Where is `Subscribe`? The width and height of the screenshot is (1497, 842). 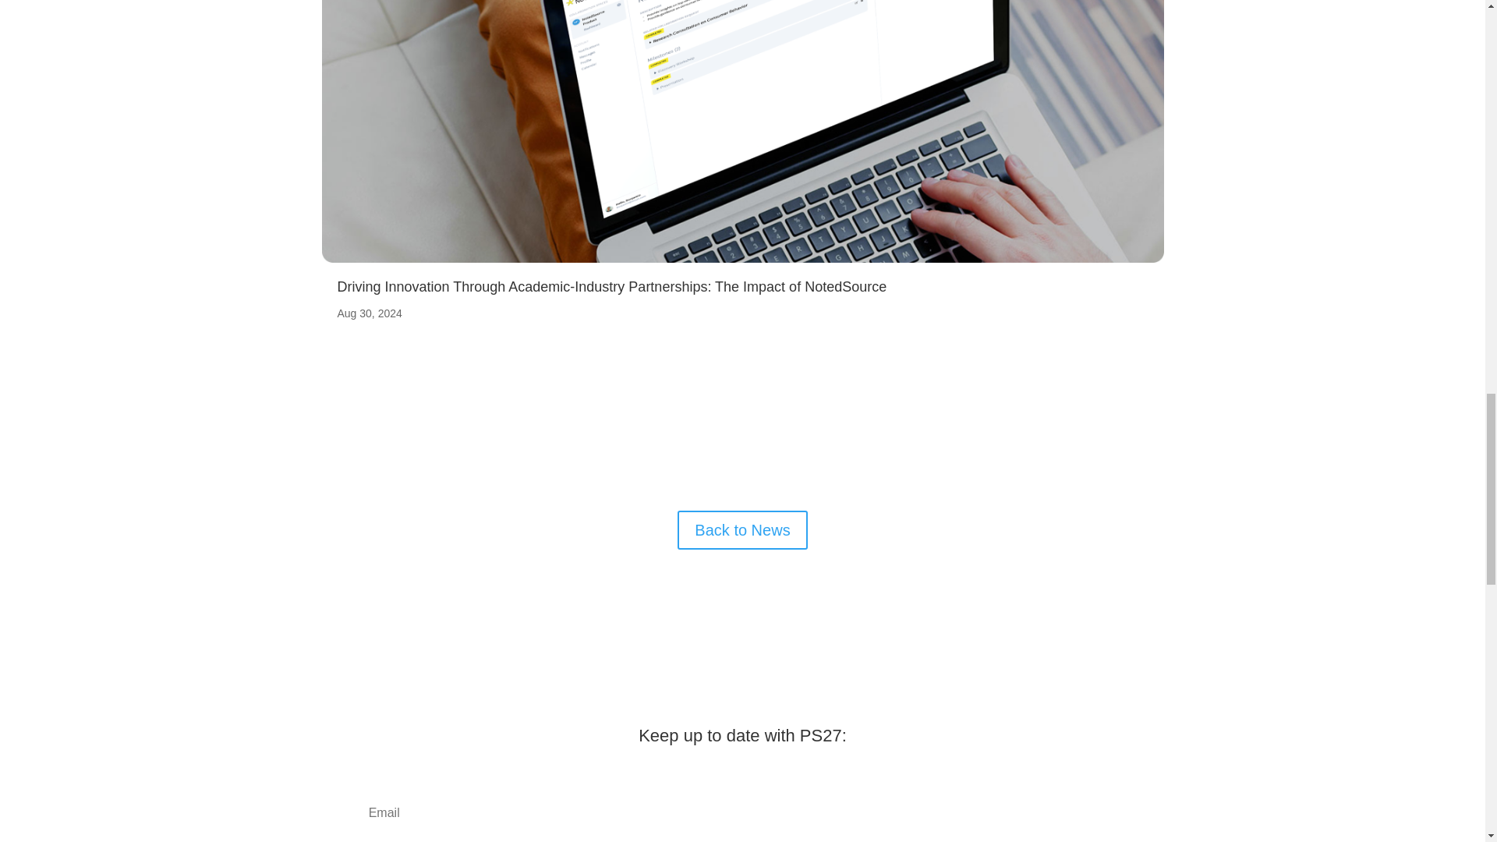
Subscribe is located at coordinates (1085, 814).